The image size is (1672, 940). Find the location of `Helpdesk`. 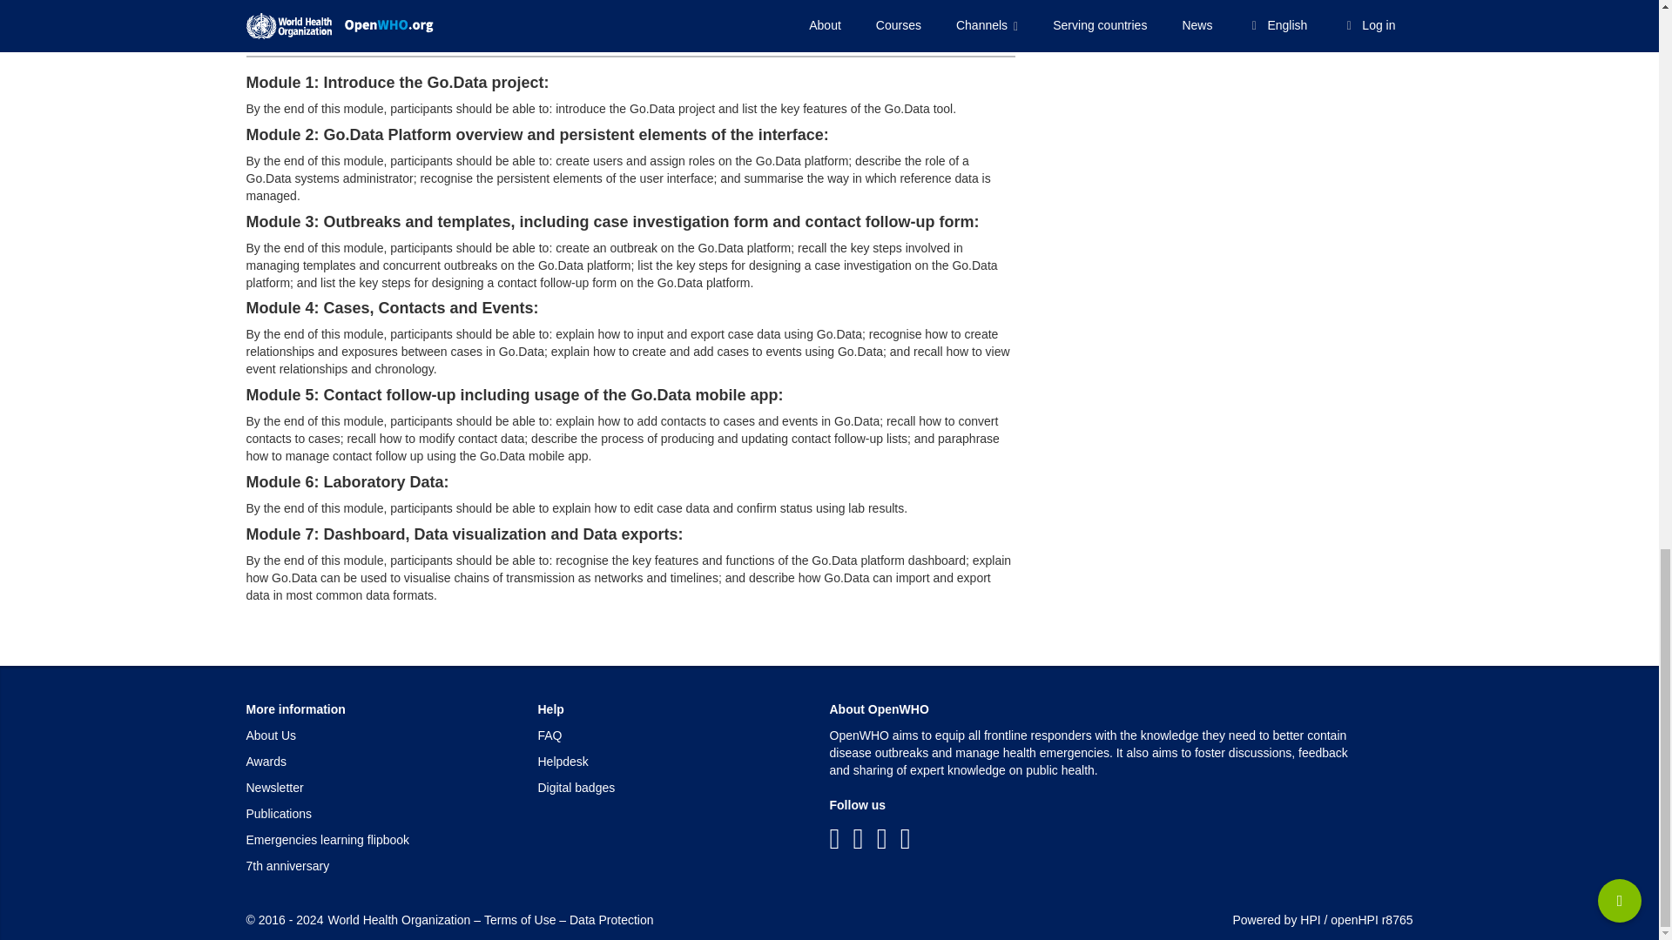

Helpdesk is located at coordinates (563, 762).